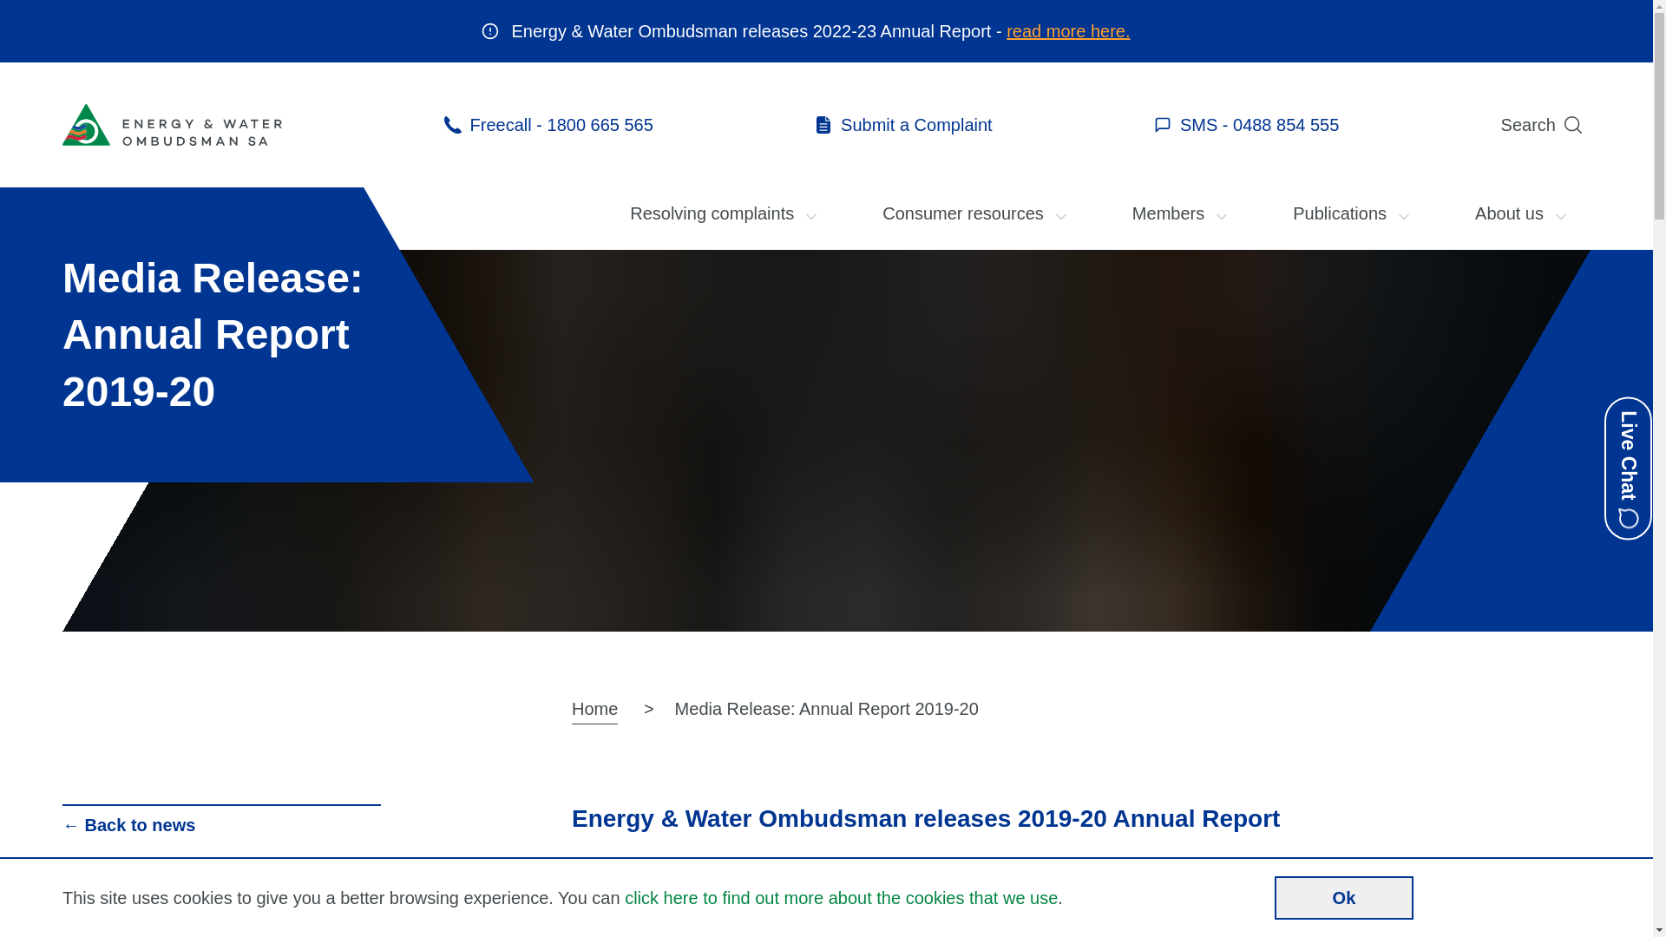 This screenshot has height=937, width=1666. Describe the element at coordinates (904, 125) in the screenshot. I see `Submit a Complaint` at that location.